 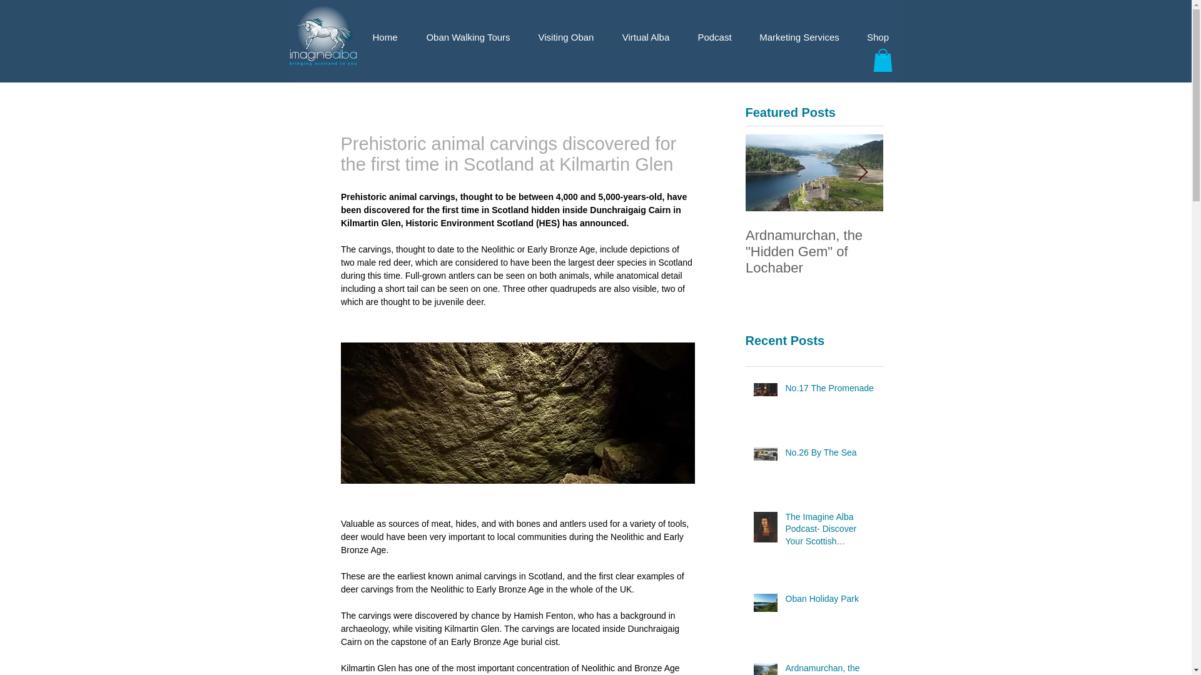 I want to click on Virtual Alba, so click(x=646, y=37).